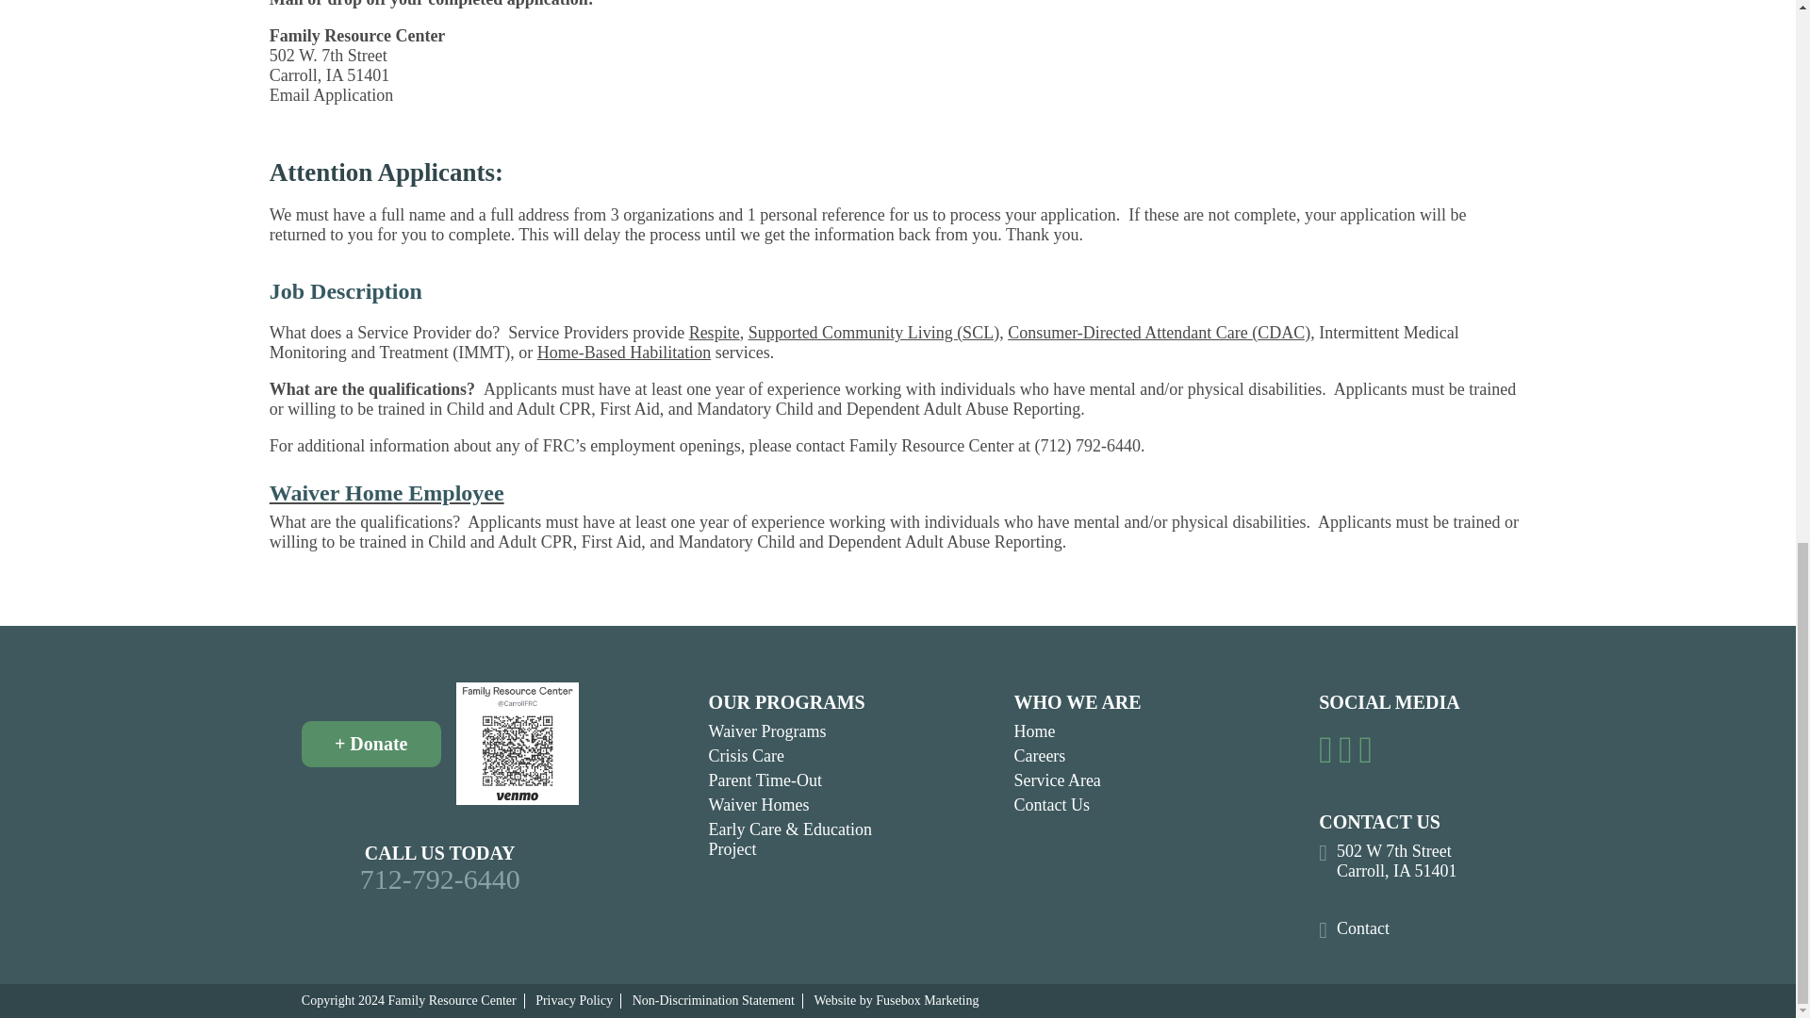  What do you see at coordinates (715, 332) in the screenshot?
I see `Respite` at bounding box center [715, 332].